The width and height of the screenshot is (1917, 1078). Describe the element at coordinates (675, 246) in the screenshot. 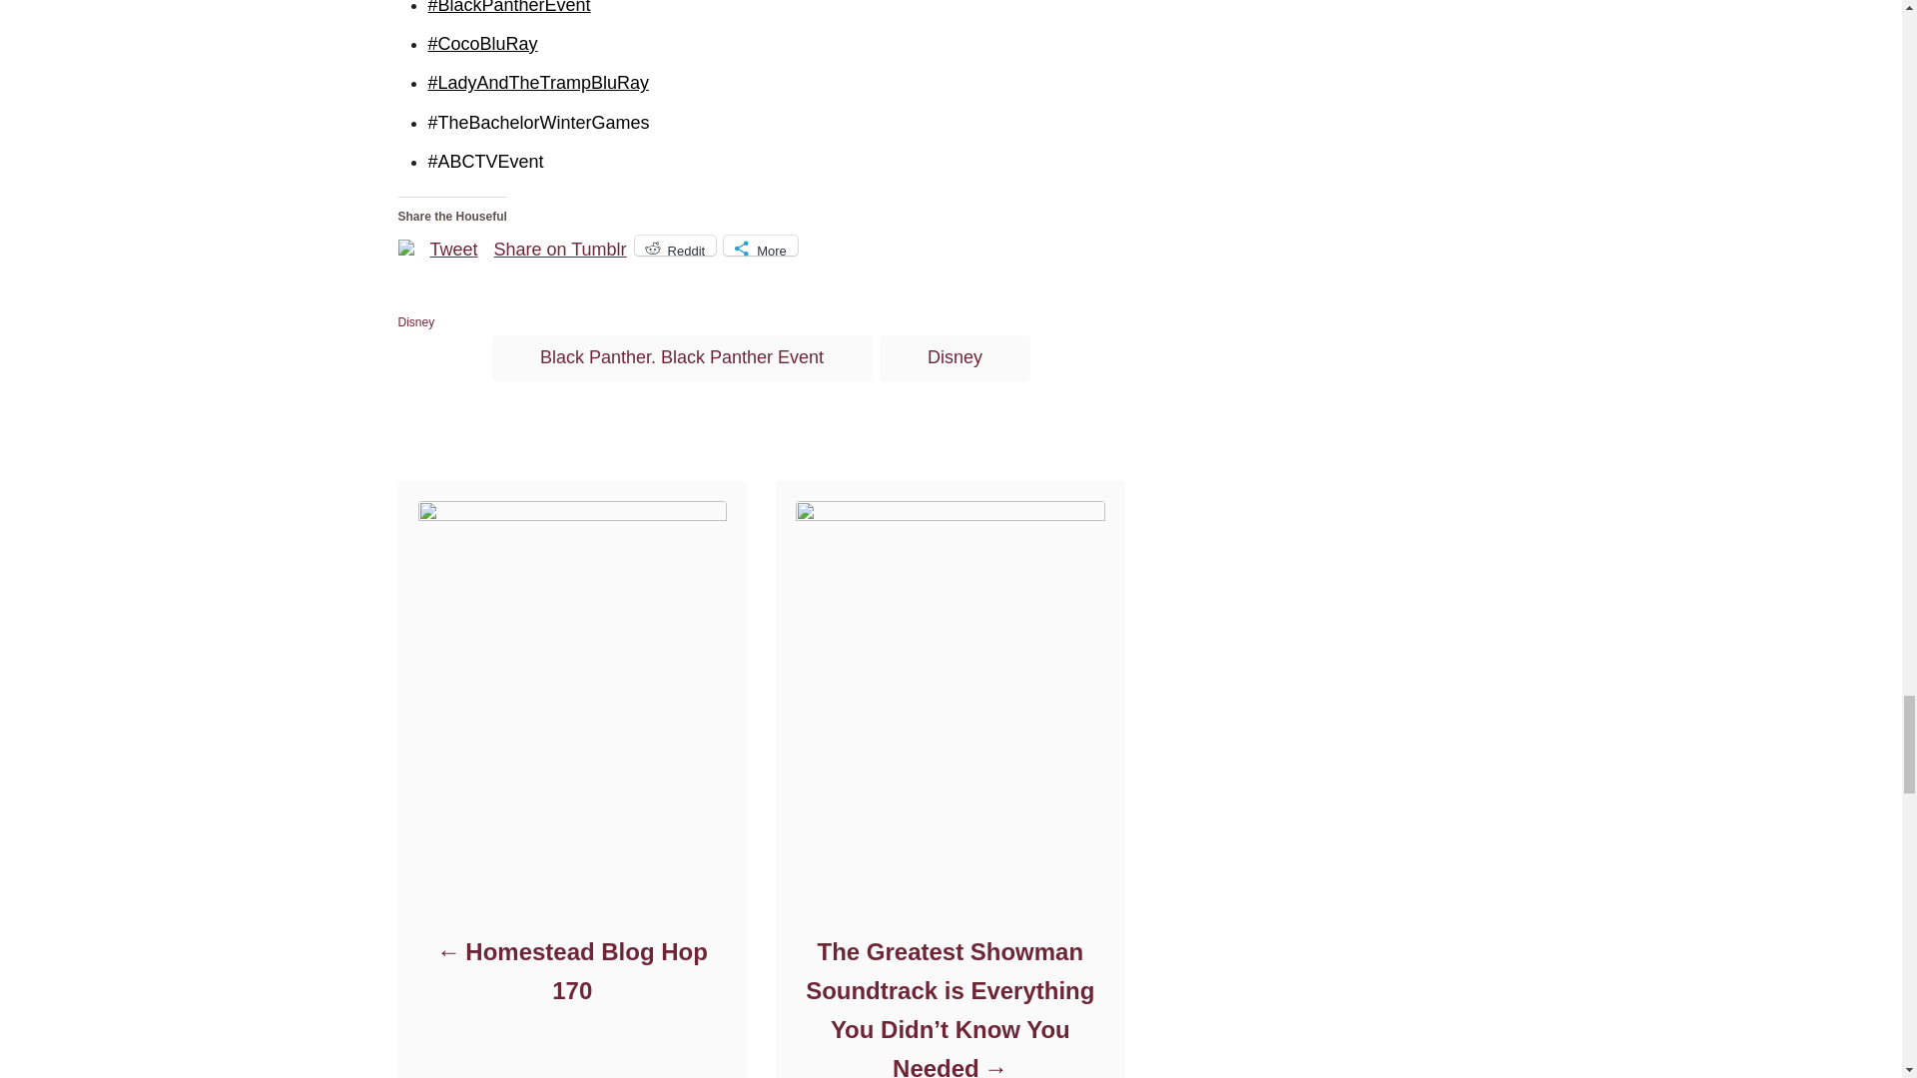

I see `Reddit` at that location.